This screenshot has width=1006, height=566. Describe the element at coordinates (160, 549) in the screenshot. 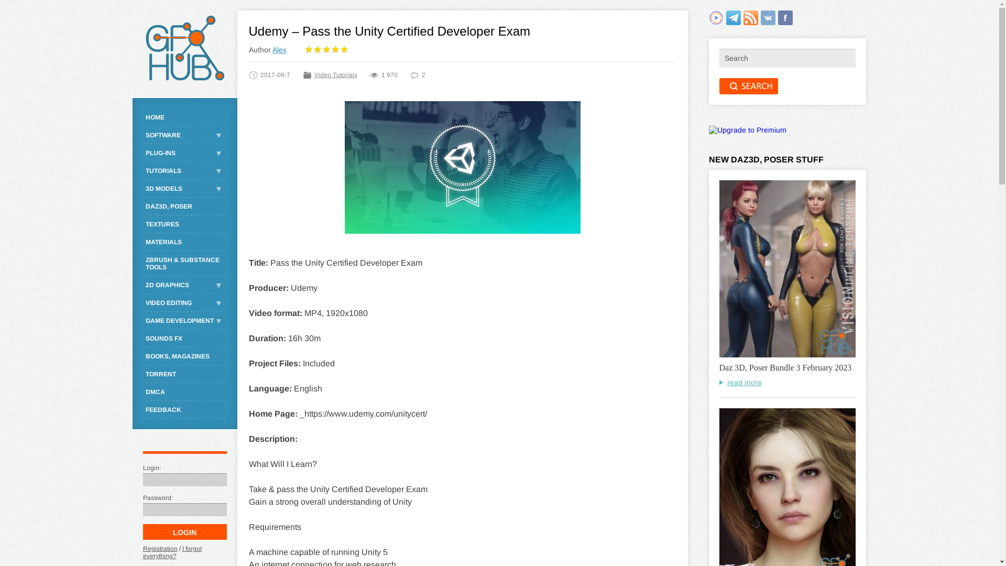

I see `Registration` at that location.